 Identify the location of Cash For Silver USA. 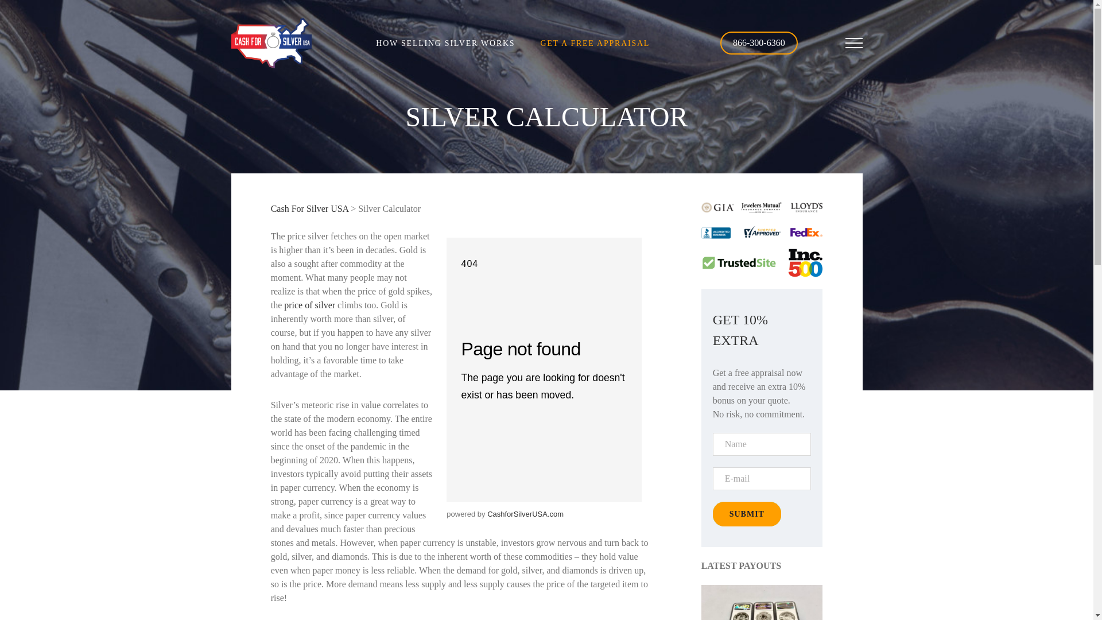
(310, 208).